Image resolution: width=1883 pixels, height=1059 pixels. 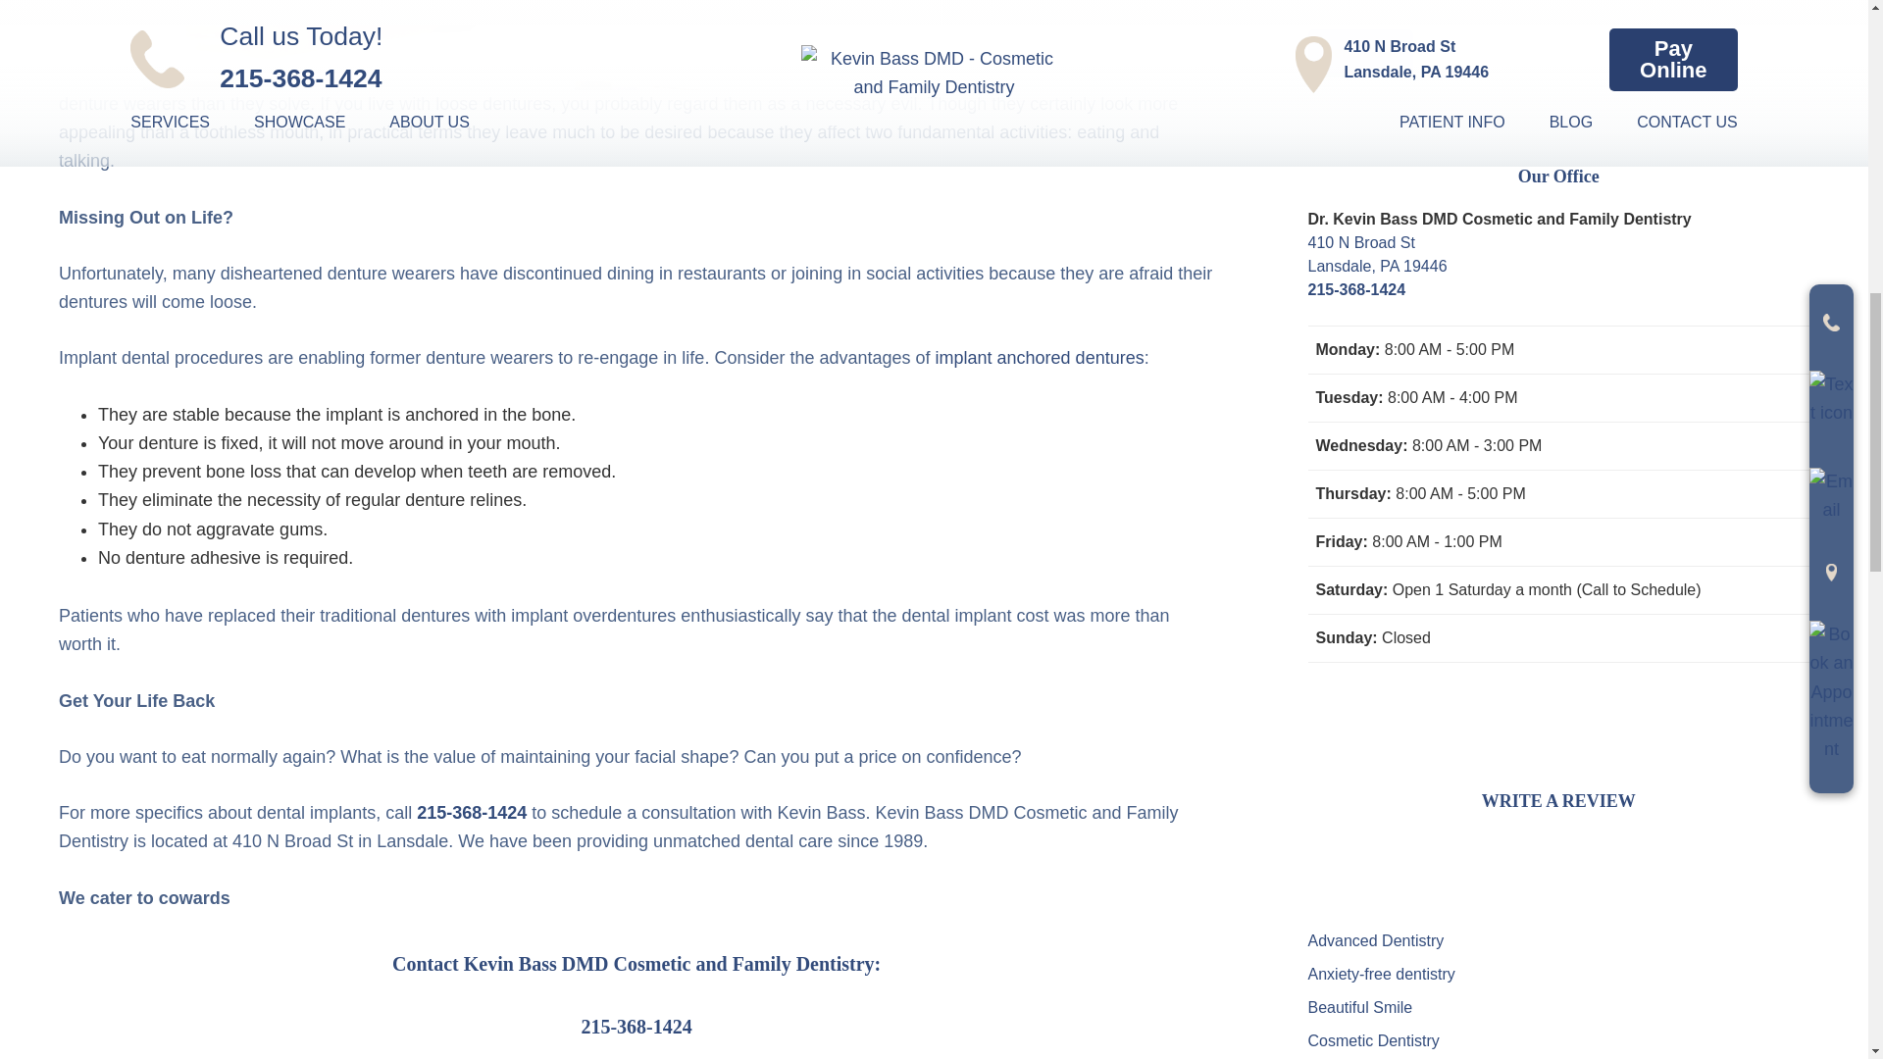 What do you see at coordinates (492, 104) in the screenshot?
I see `Lansdale loose dentures` at bounding box center [492, 104].